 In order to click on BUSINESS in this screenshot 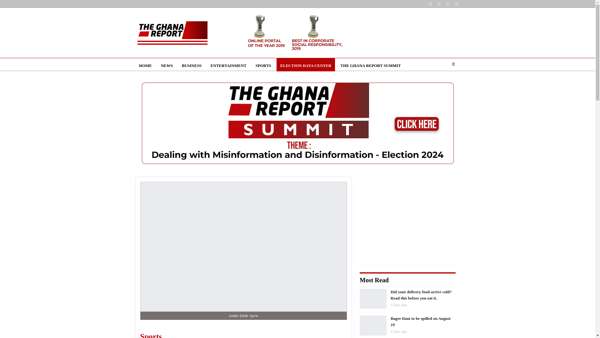, I will do `click(192, 66)`.